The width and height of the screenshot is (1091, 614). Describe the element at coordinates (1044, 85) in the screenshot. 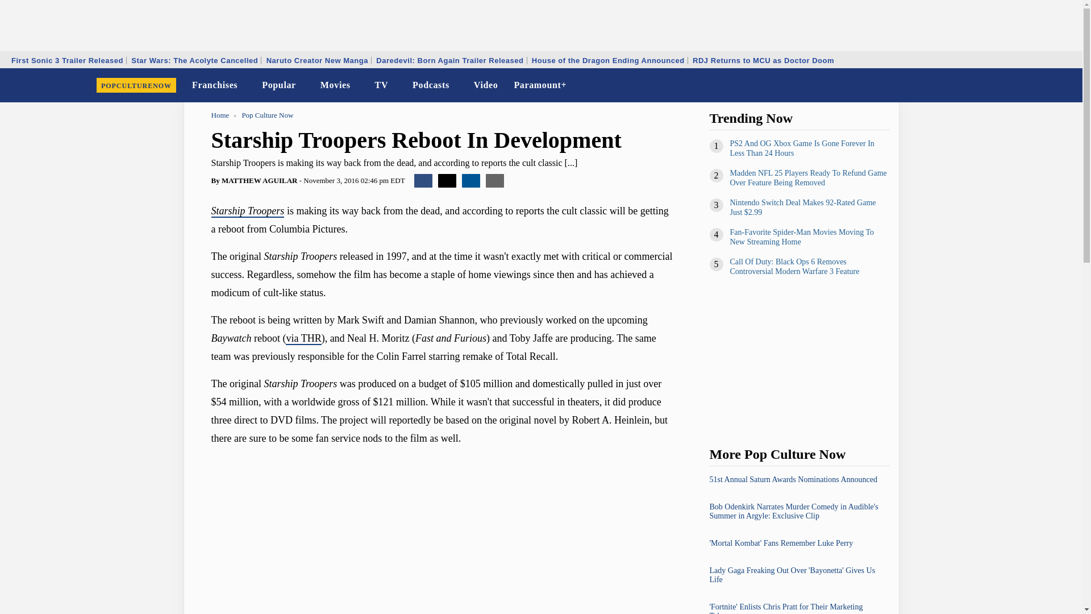

I see `Dark Mode` at that location.